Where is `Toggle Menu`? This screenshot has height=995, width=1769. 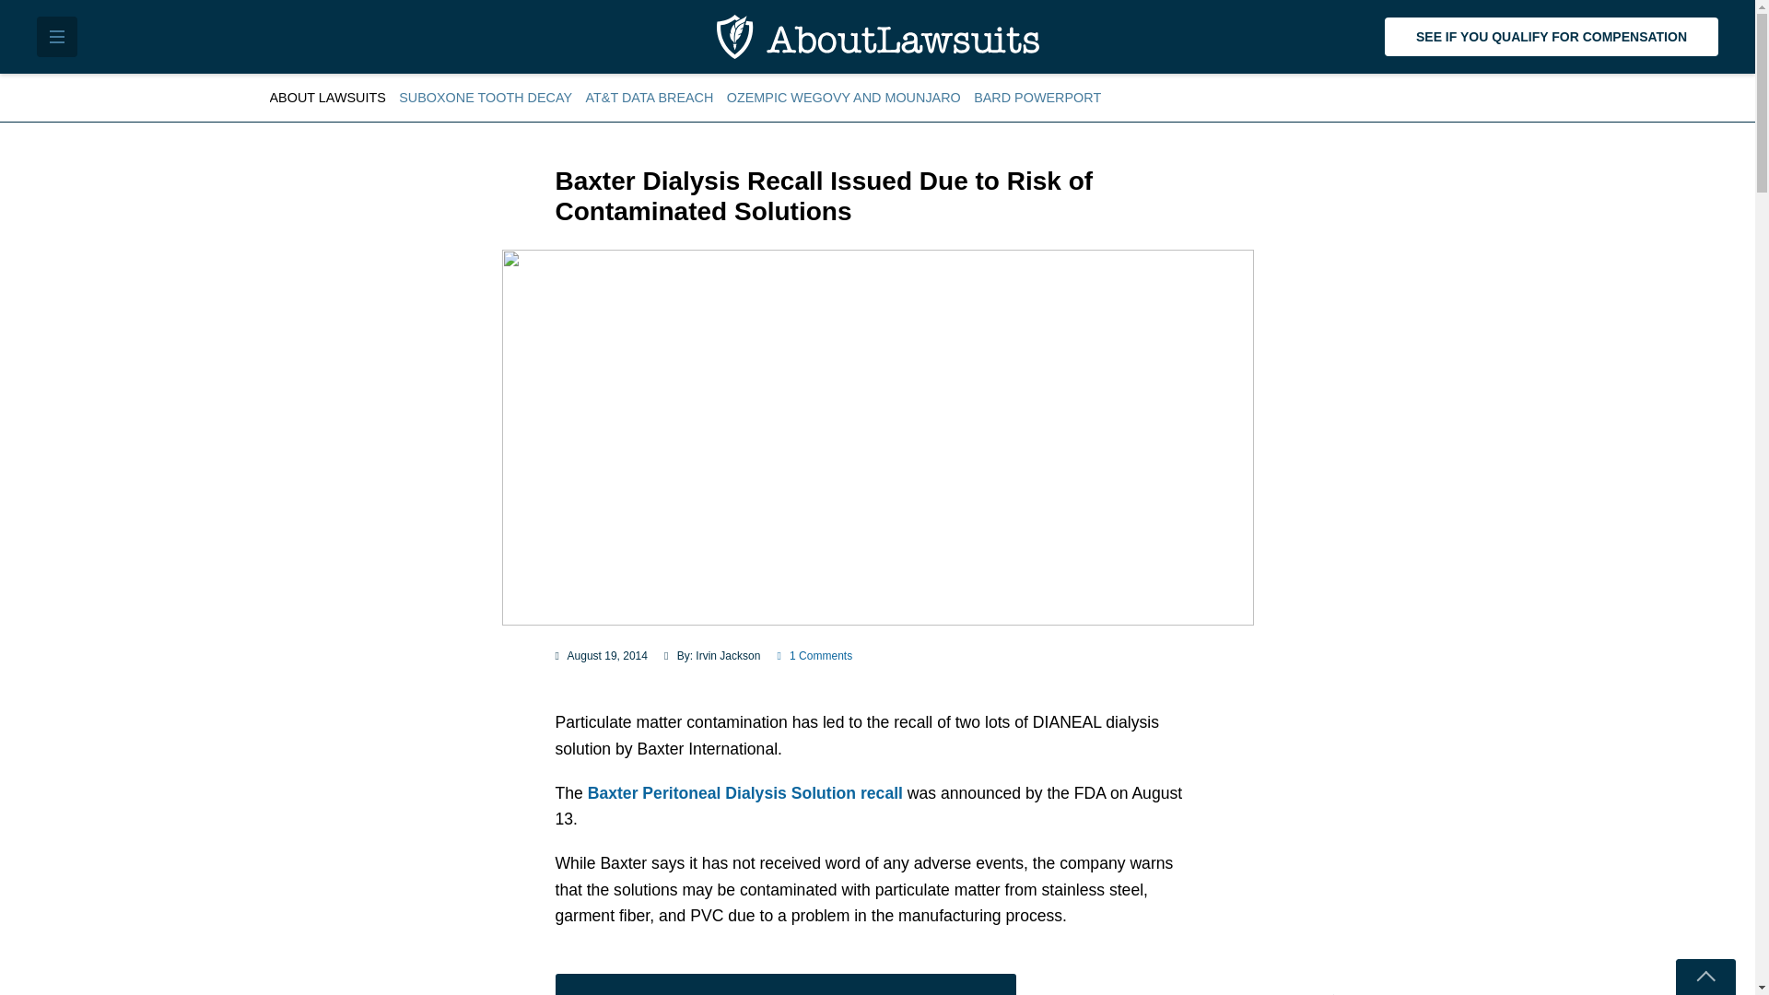
Toggle Menu is located at coordinates (57, 37).